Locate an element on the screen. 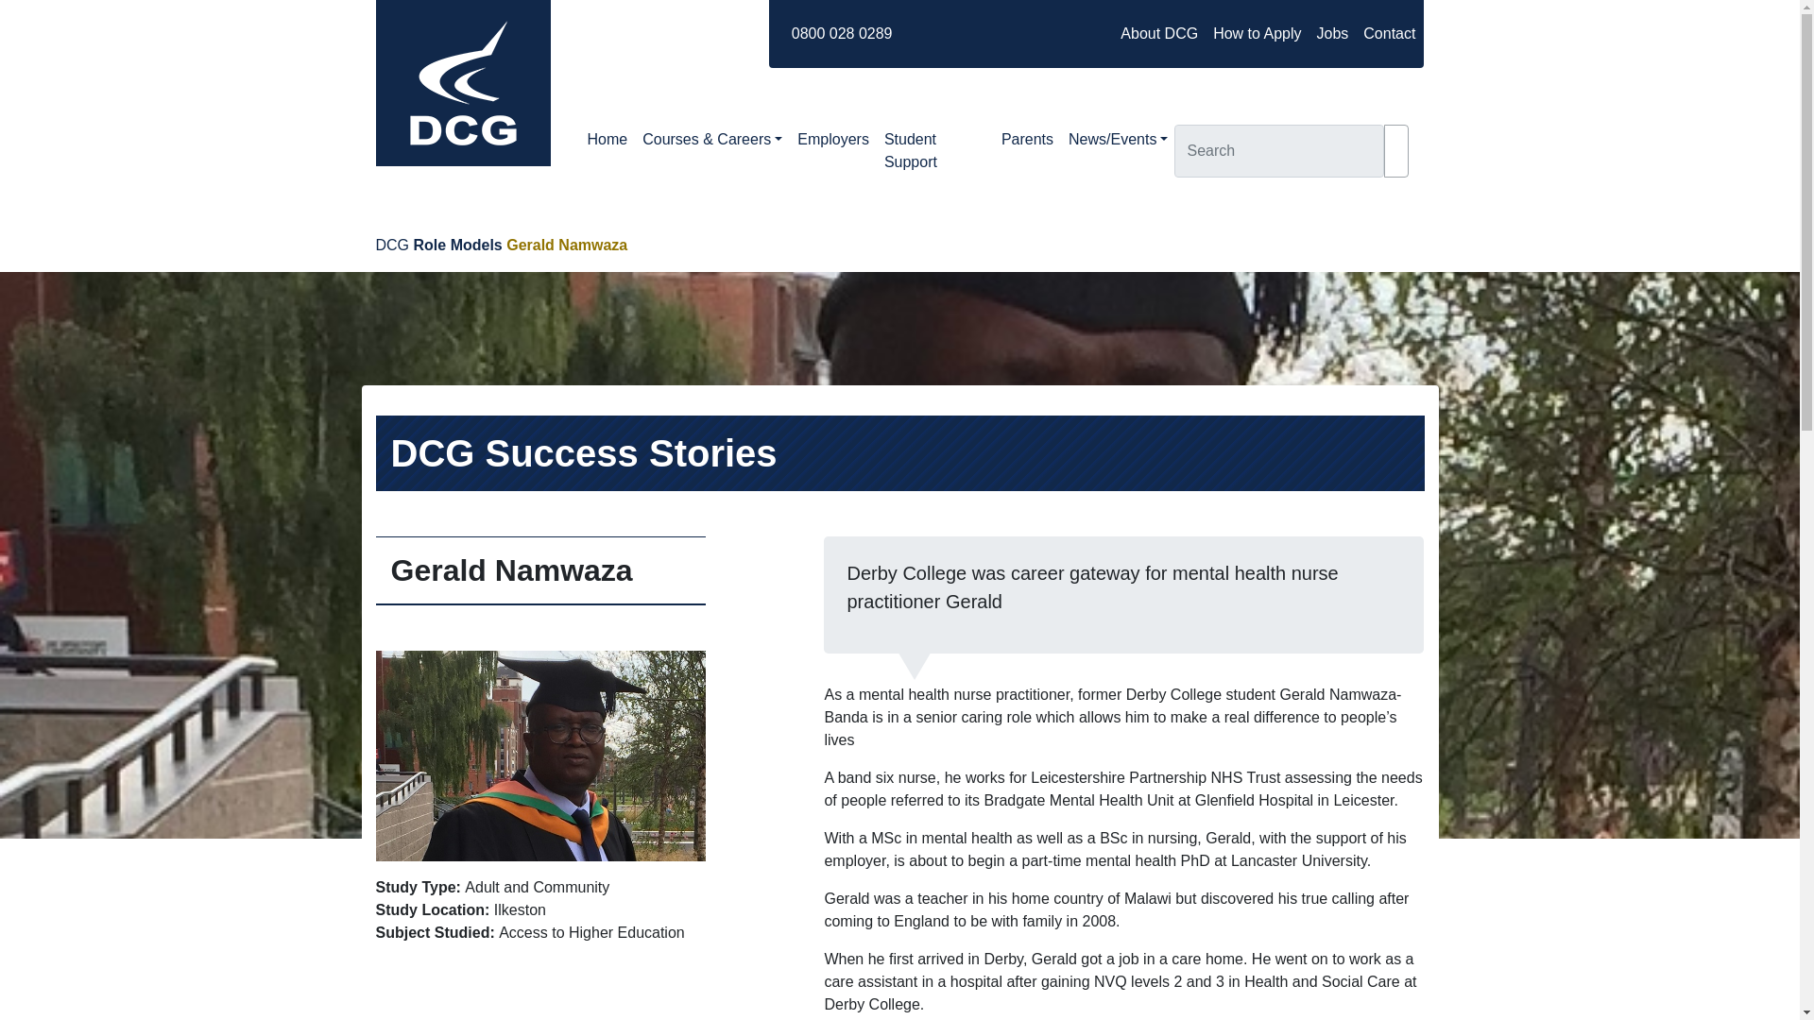 The width and height of the screenshot is (1814, 1020). Employers is located at coordinates (832, 140).